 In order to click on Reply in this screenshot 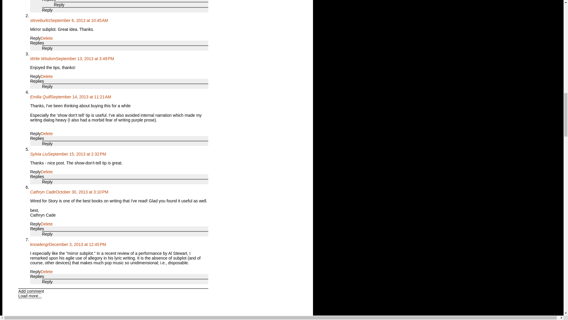, I will do `click(59, 4)`.